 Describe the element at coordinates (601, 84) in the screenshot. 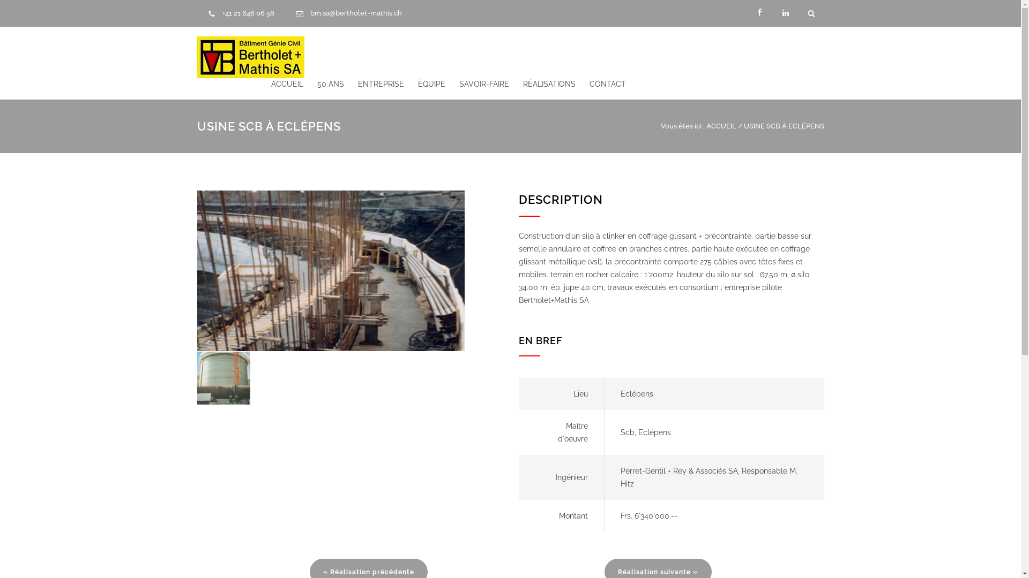

I see `CONTACT` at that location.